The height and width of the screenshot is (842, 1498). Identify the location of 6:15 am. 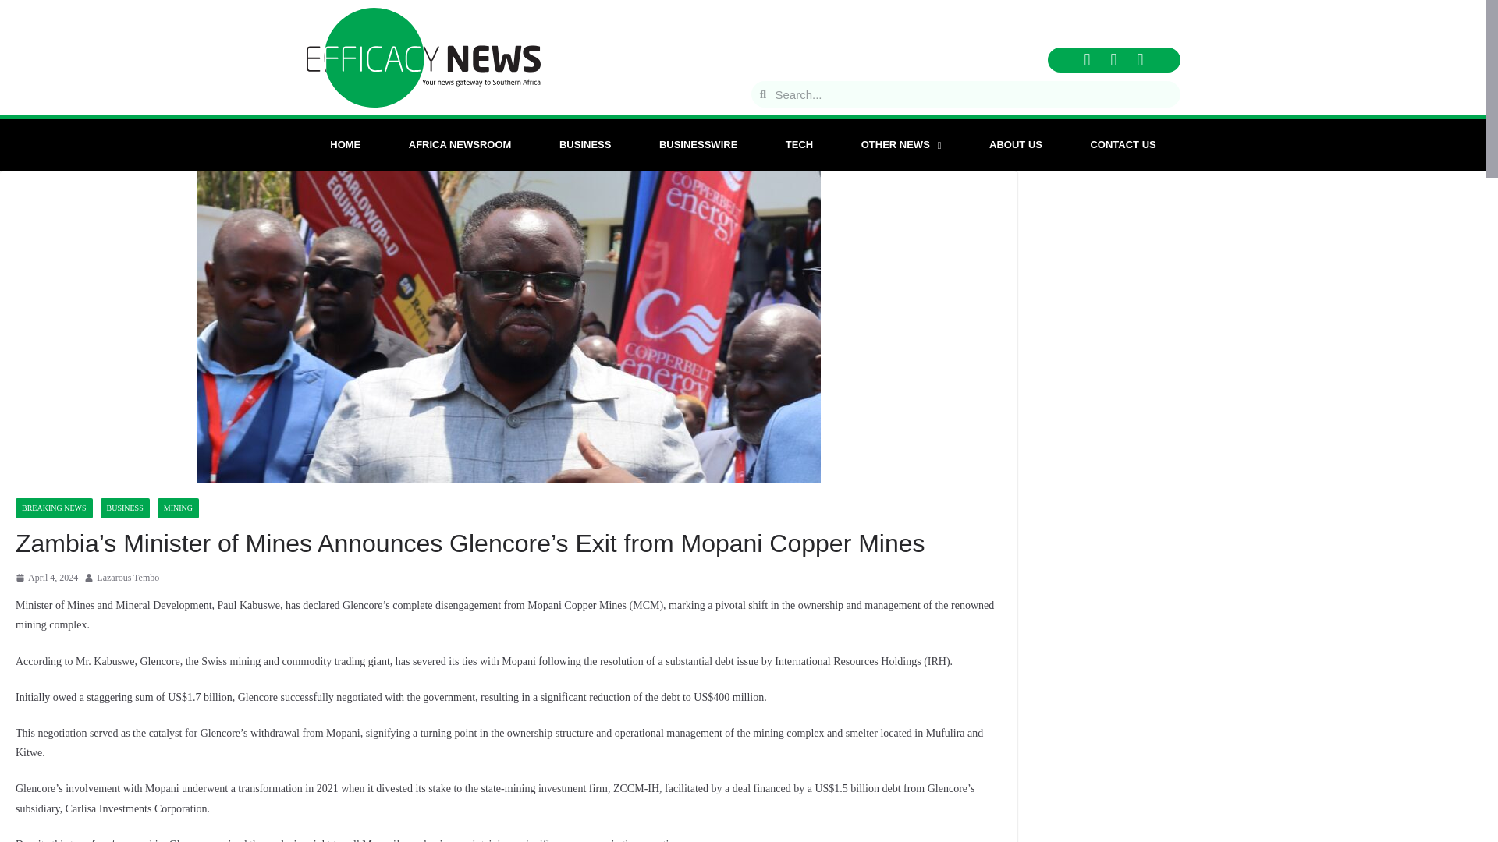
(46, 578).